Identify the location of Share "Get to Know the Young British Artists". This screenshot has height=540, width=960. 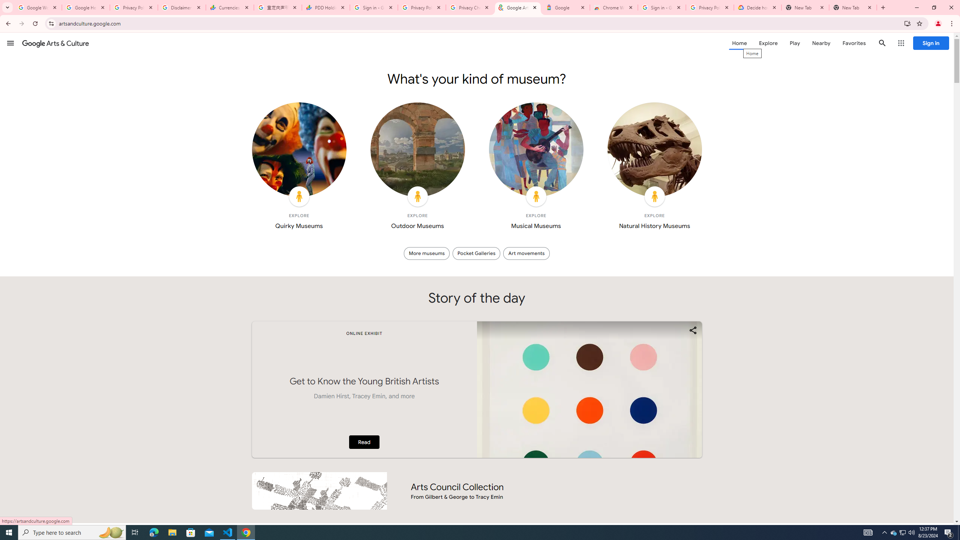
(692, 330).